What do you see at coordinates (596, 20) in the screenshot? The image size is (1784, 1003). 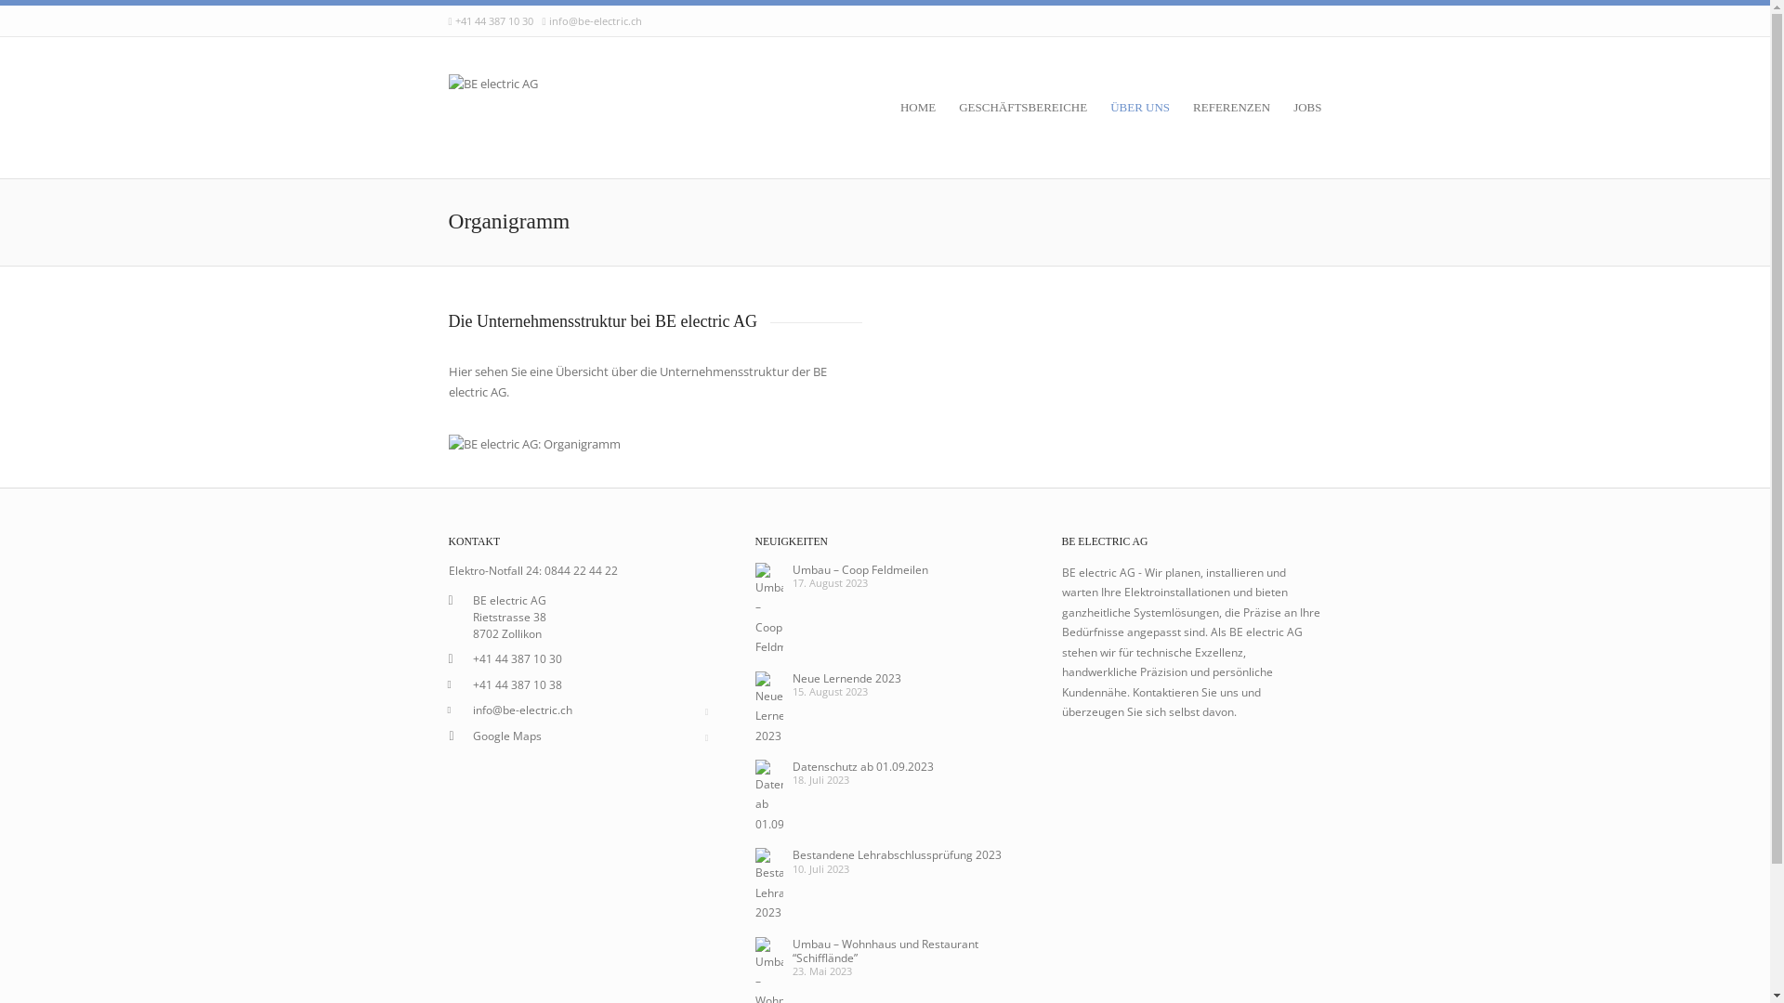 I see `info@be-electric.ch` at bounding box center [596, 20].